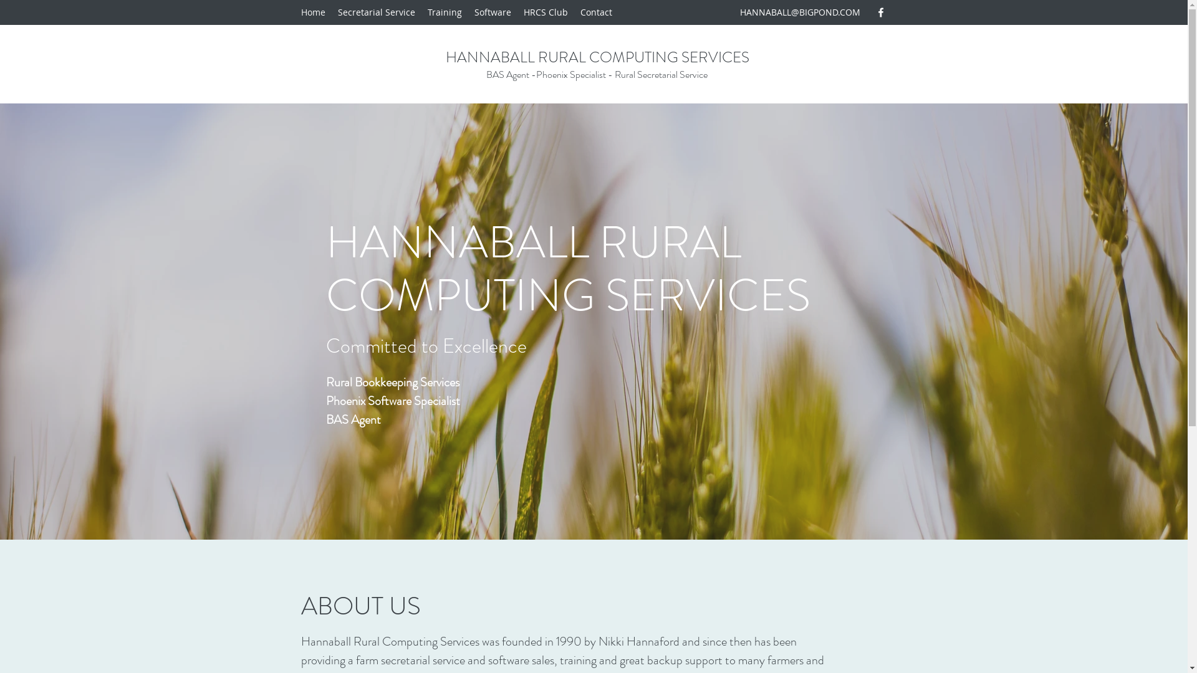 The width and height of the screenshot is (1197, 673). I want to click on HRCS Club, so click(546, 12).